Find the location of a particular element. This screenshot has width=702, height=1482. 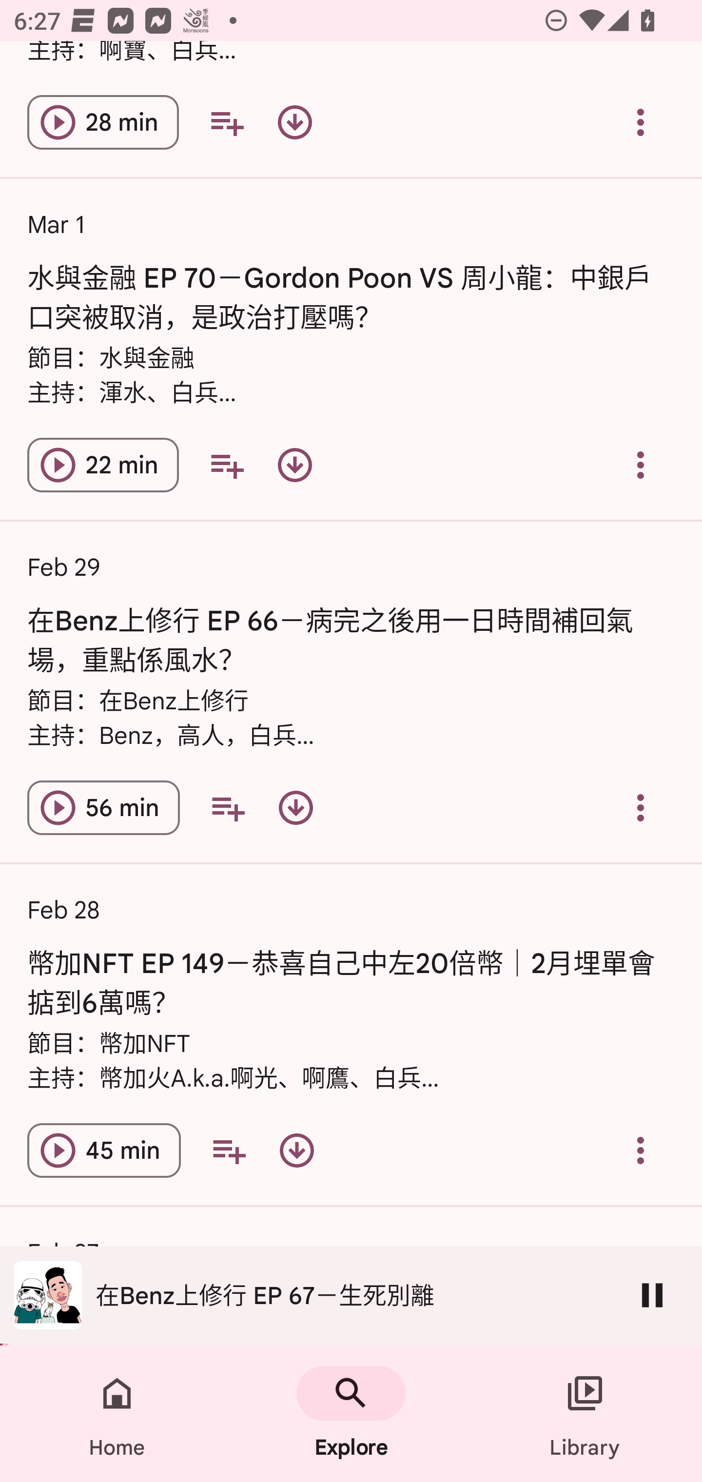

Library is located at coordinates (585, 1414).